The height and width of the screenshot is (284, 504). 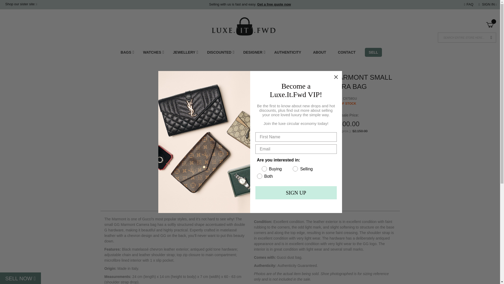 What do you see at coordinates (154, 52) in the screenshot?
I see `WATCHES` at bounding box center [154, 52].